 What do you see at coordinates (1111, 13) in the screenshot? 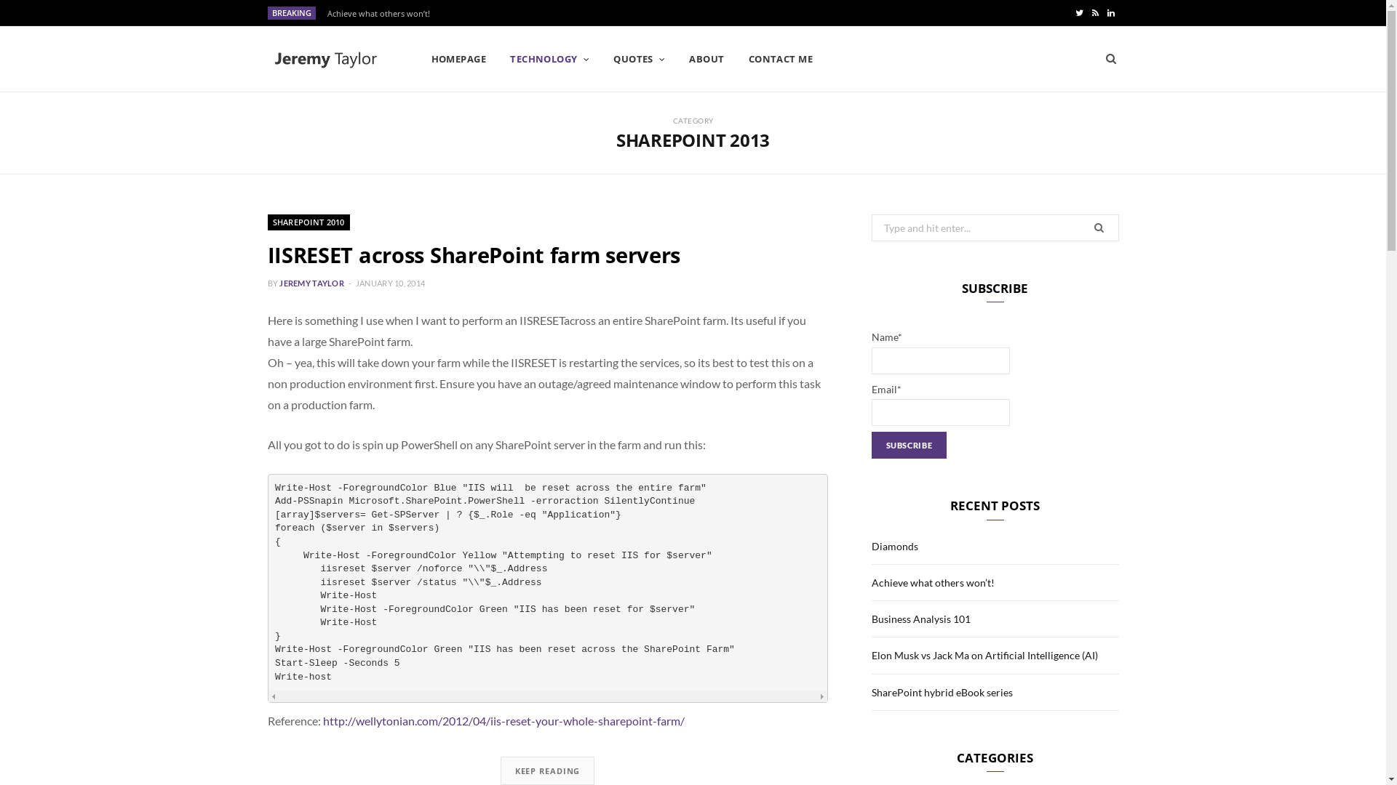
I see `LinkedIn` at bounding box center [1111, 13].